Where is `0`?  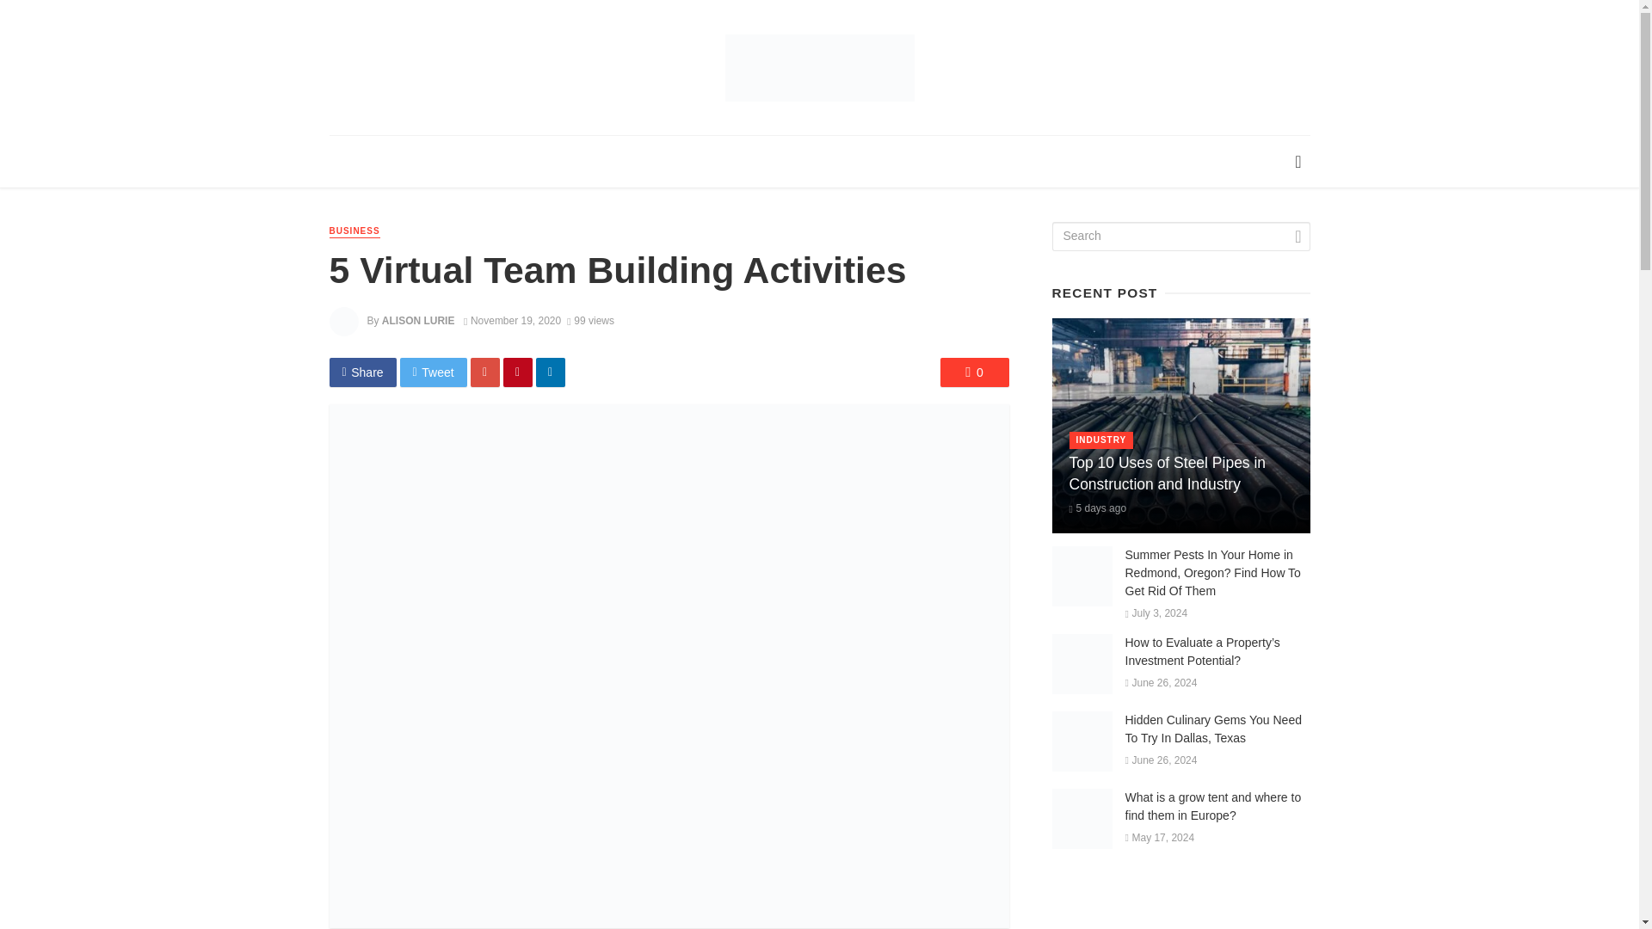
0 is located at coordinates (974, 372).